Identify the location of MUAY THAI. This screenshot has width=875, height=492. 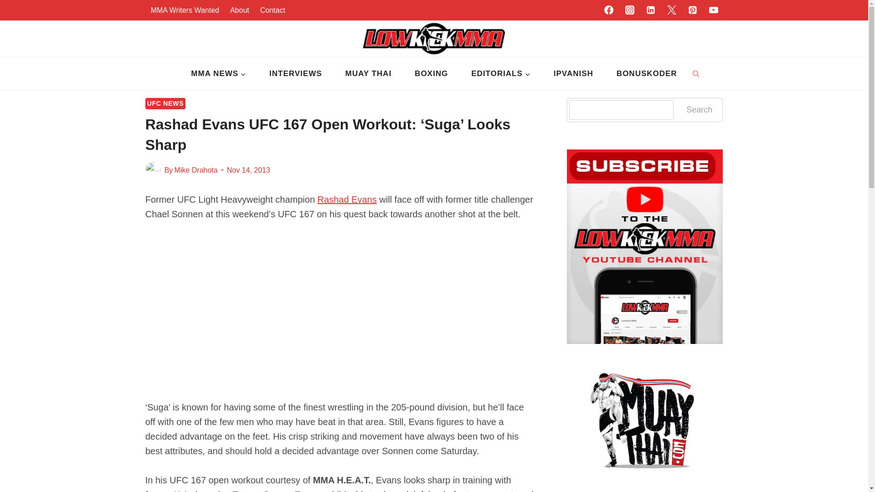
(368, 74).